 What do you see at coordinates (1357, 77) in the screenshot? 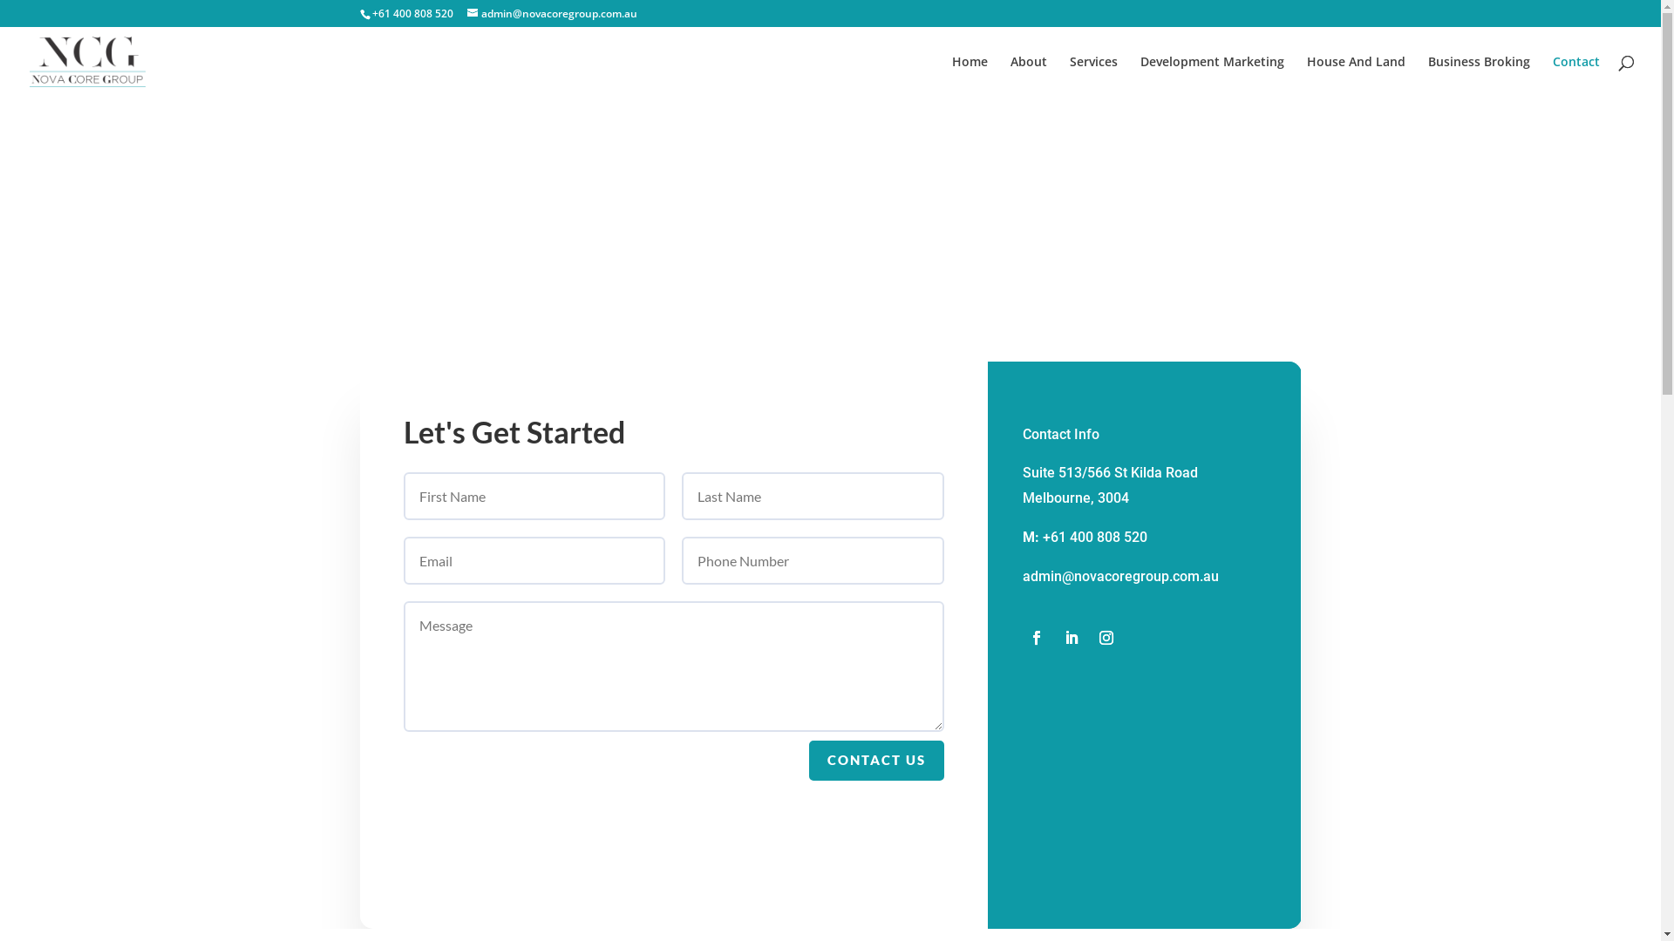
I see `House And Land` at bounding box center [1357, 77].